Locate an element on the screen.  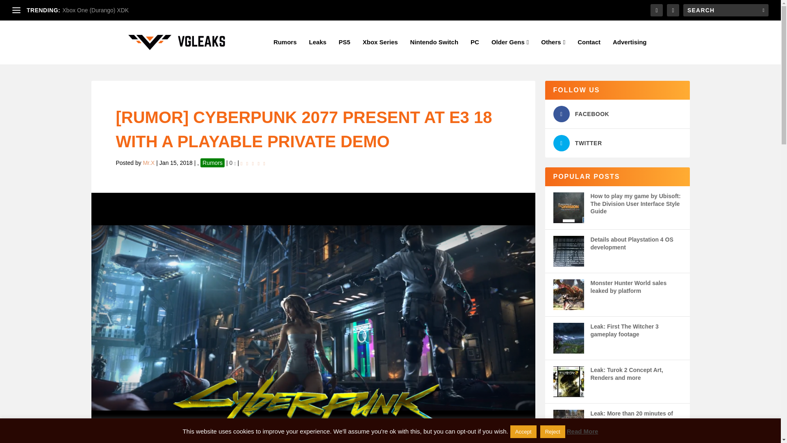
Leaks is located at coordinates (318, 52).